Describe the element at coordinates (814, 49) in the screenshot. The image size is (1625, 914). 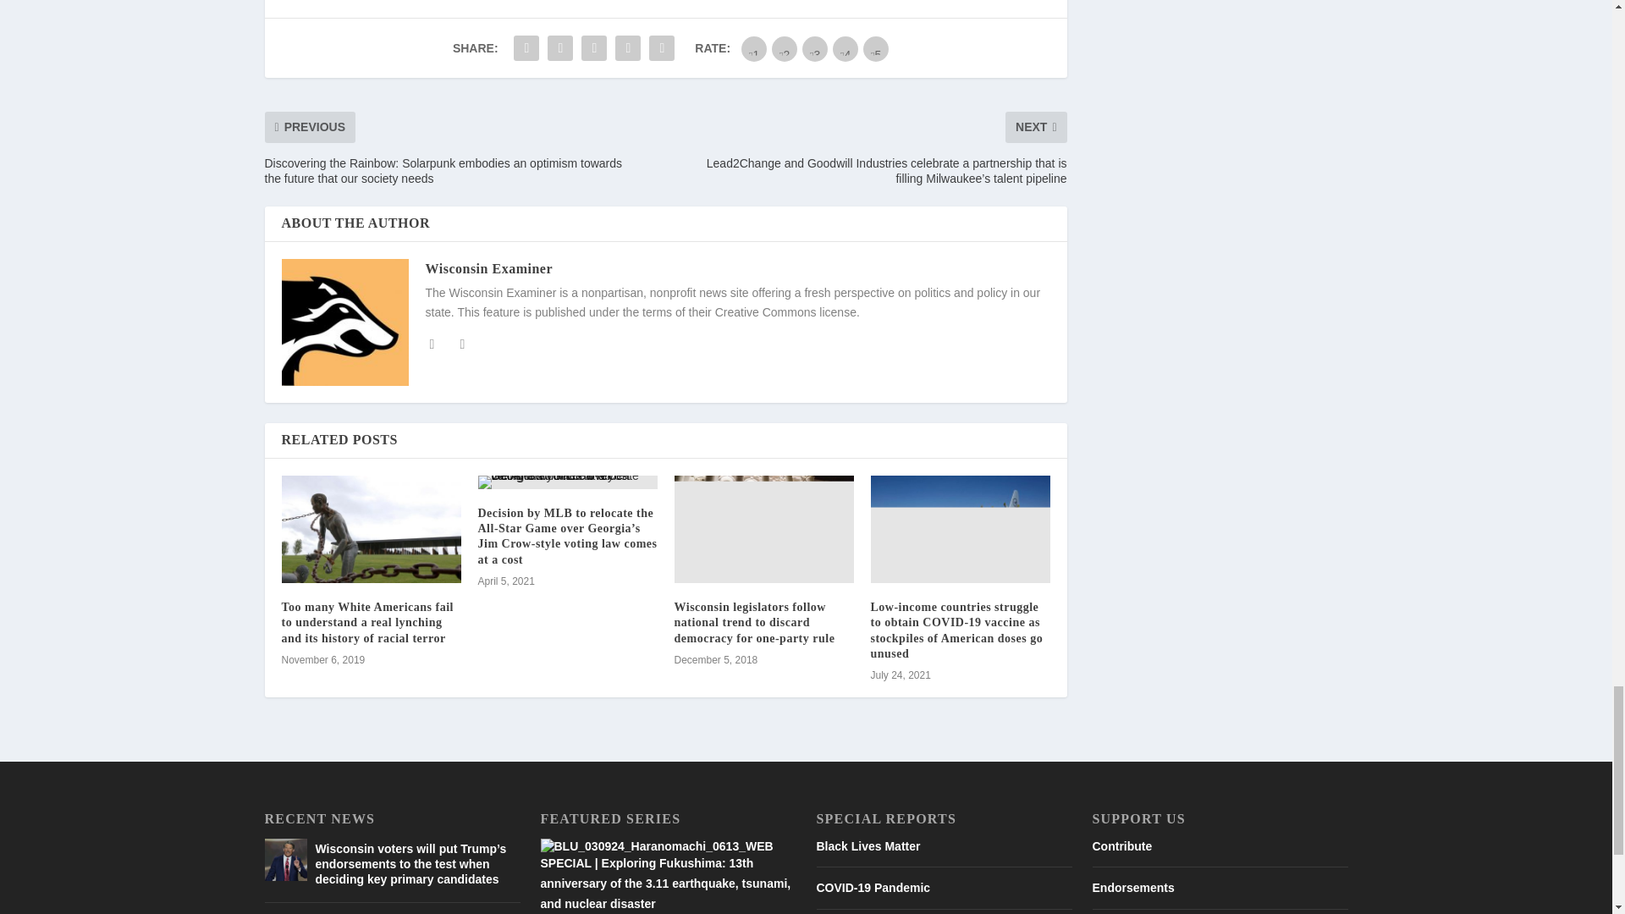
I see `regular` at that location.